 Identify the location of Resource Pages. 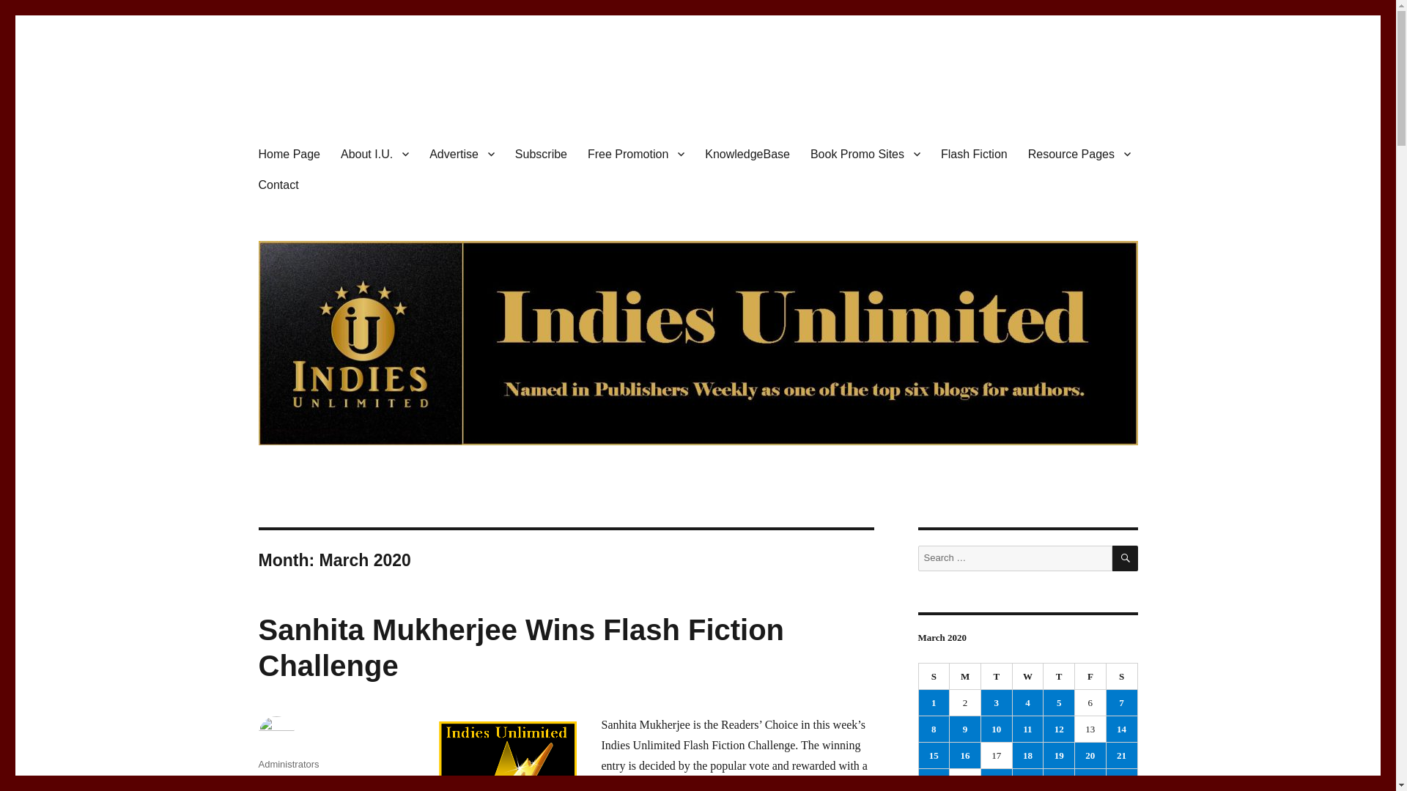
(1079, 154).